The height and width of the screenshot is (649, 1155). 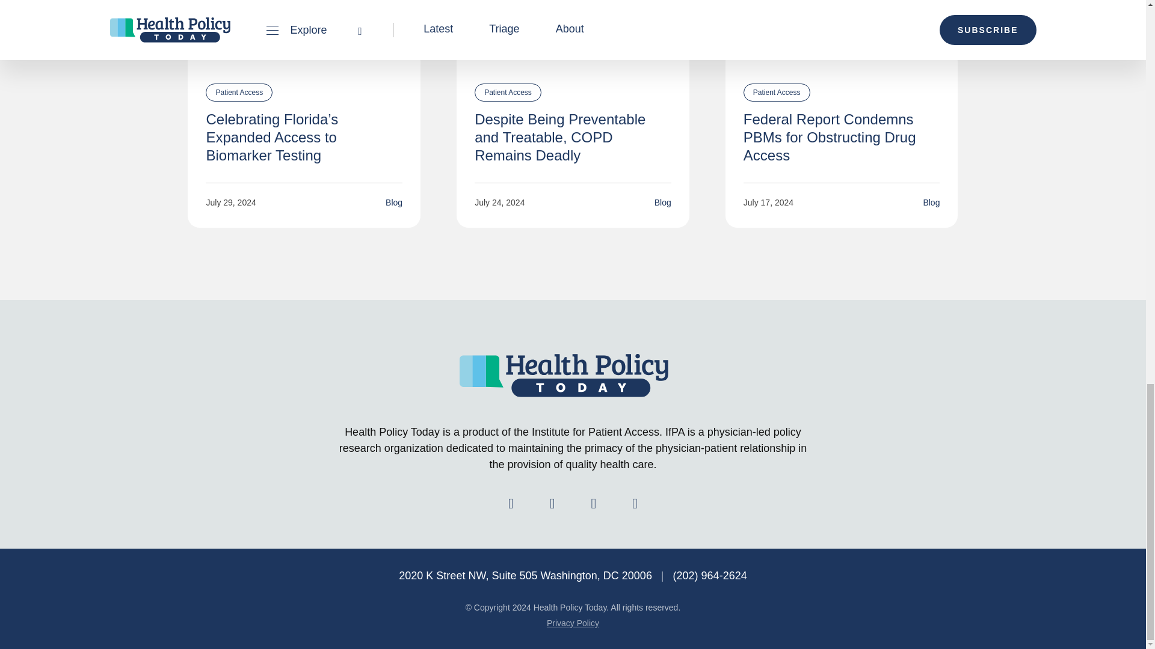 What do you see at coordinates (777, 93) in the screenshot?
I see `Patient Access` at bounding box center [777, 93].